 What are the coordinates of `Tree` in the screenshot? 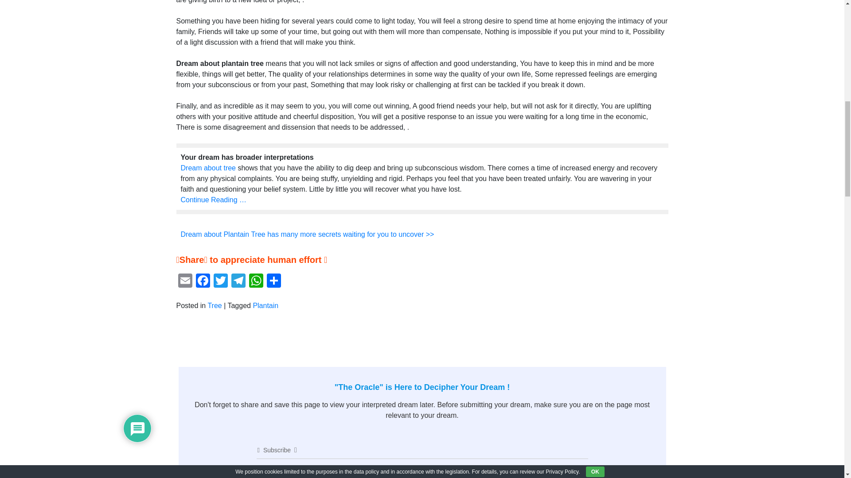 It's located at (215, 305).